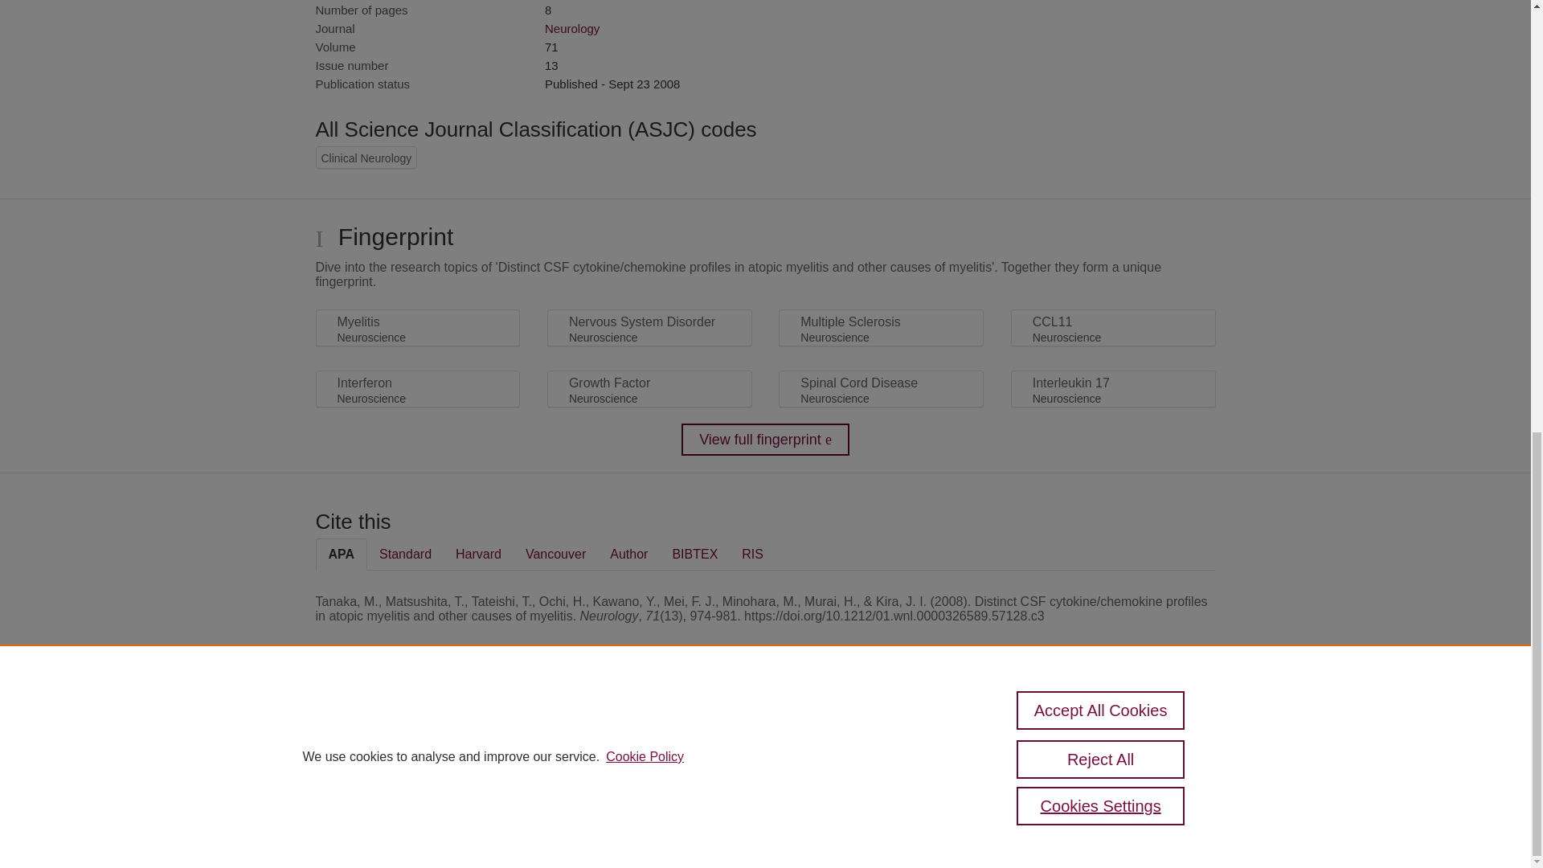 The width and height of the screenshot is (1543, 868). What do you see at coordinates (418, 728) in the screenshot?
I see `Scopus` at bounding box center [418, 728].